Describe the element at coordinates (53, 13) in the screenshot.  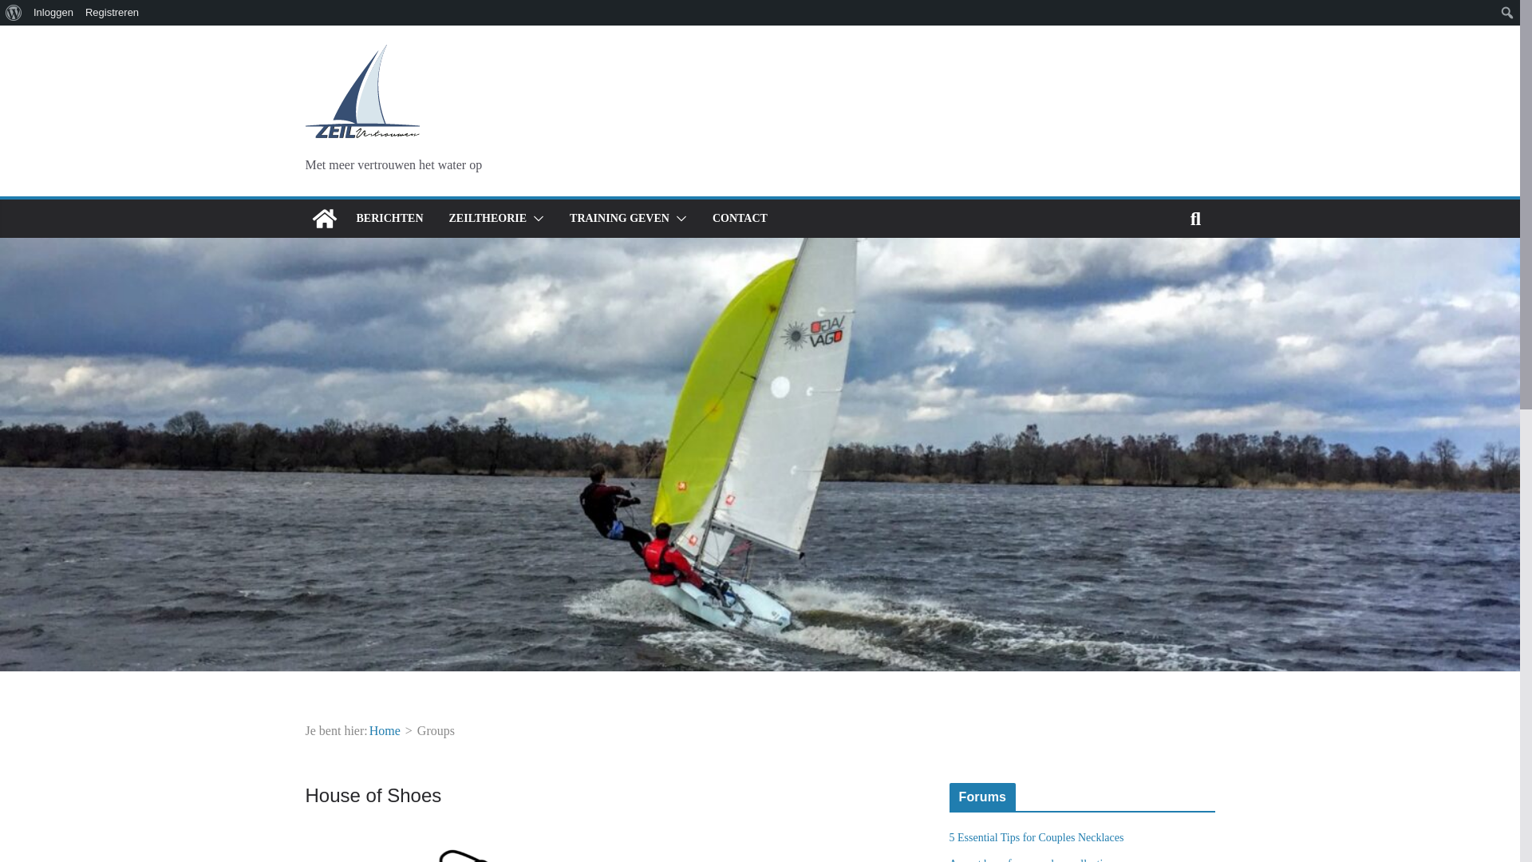
I see `Inloggen` at that location.